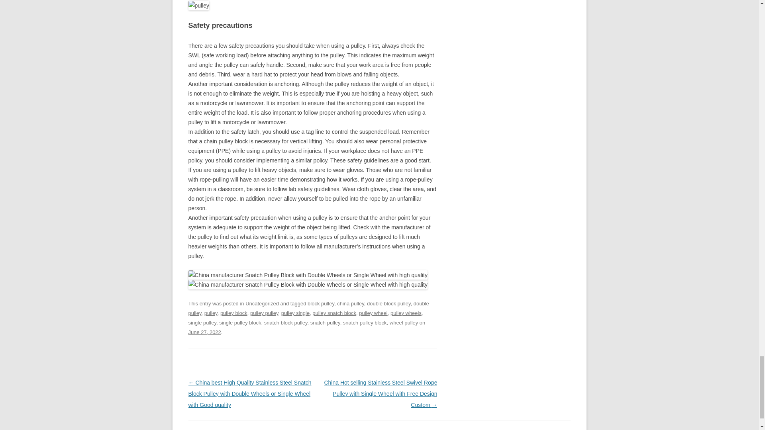 This screenshot has width=765, height=430. Describe the element at coordinates (296, 313) in the screenshot. I see `pulley single` at that location.